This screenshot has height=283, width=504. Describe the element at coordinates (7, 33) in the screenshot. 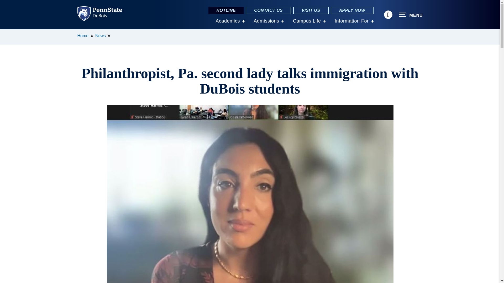

I see `SKIP TO MAIN CONTENT` at that location.